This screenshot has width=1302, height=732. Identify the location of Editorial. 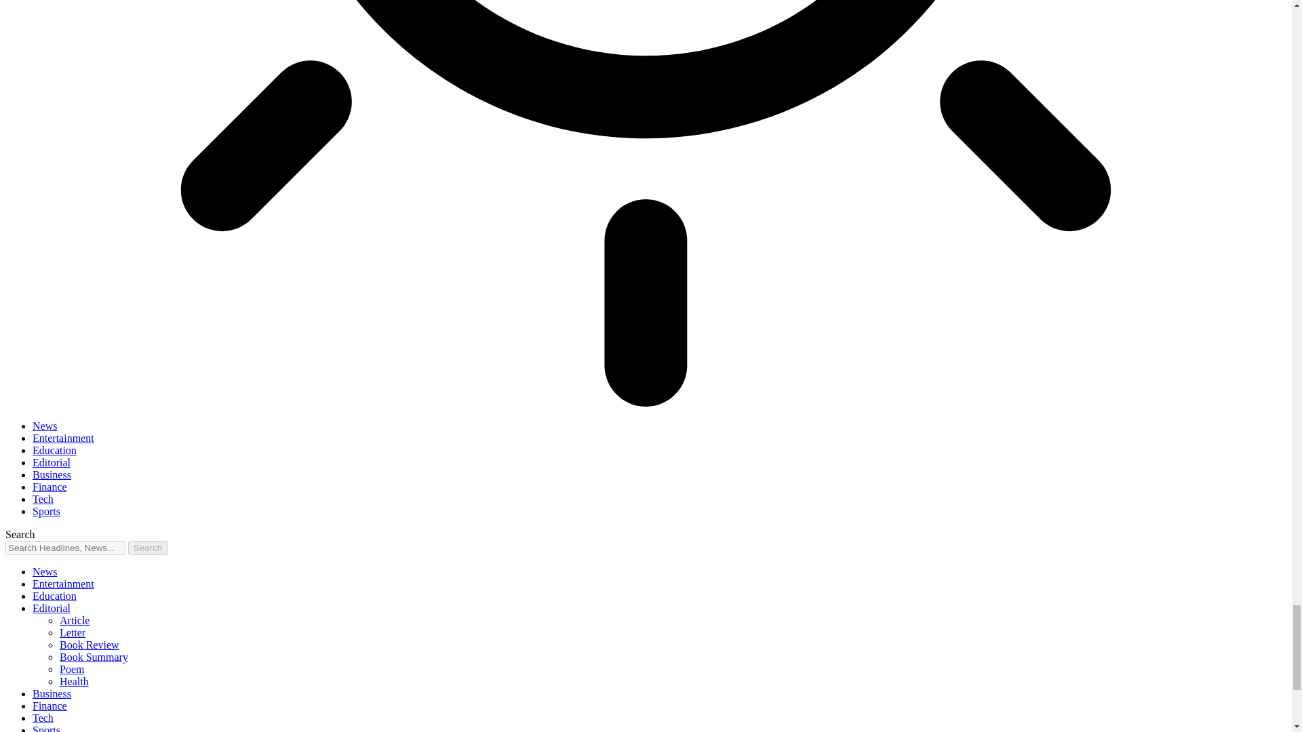
(52, 608).